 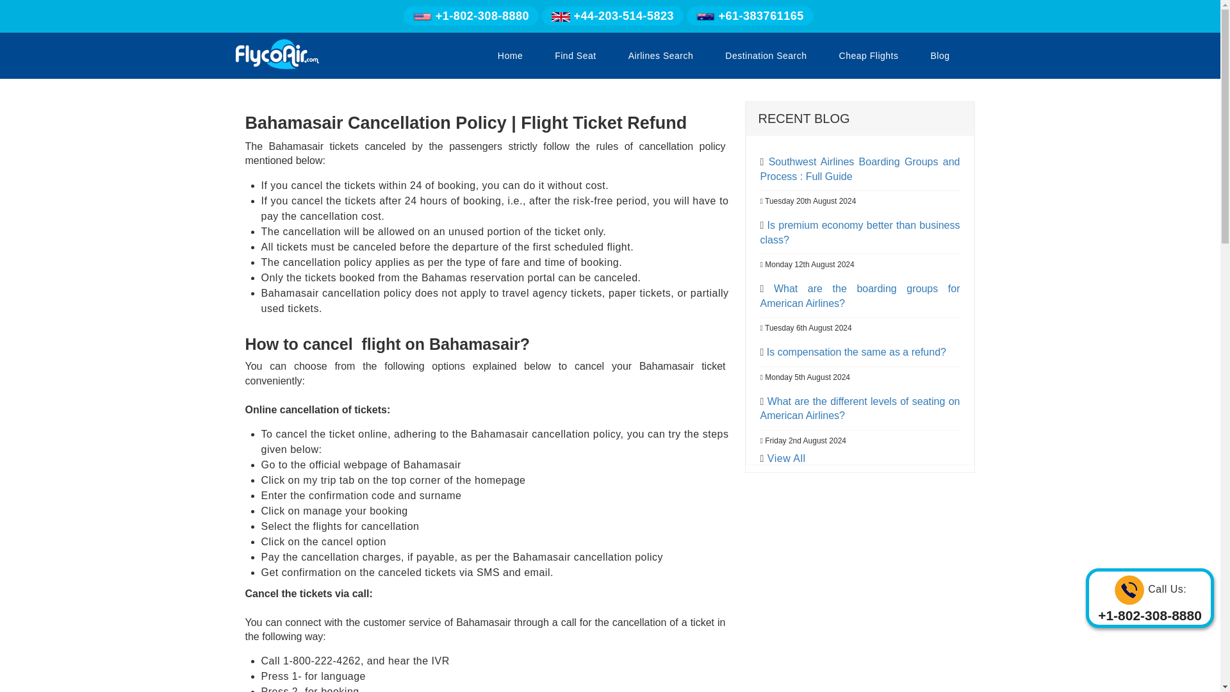 What do you see at coordinates (869, 55) in the screenshot?
I see `Cheap Flights` at bounding box center [869, 55].